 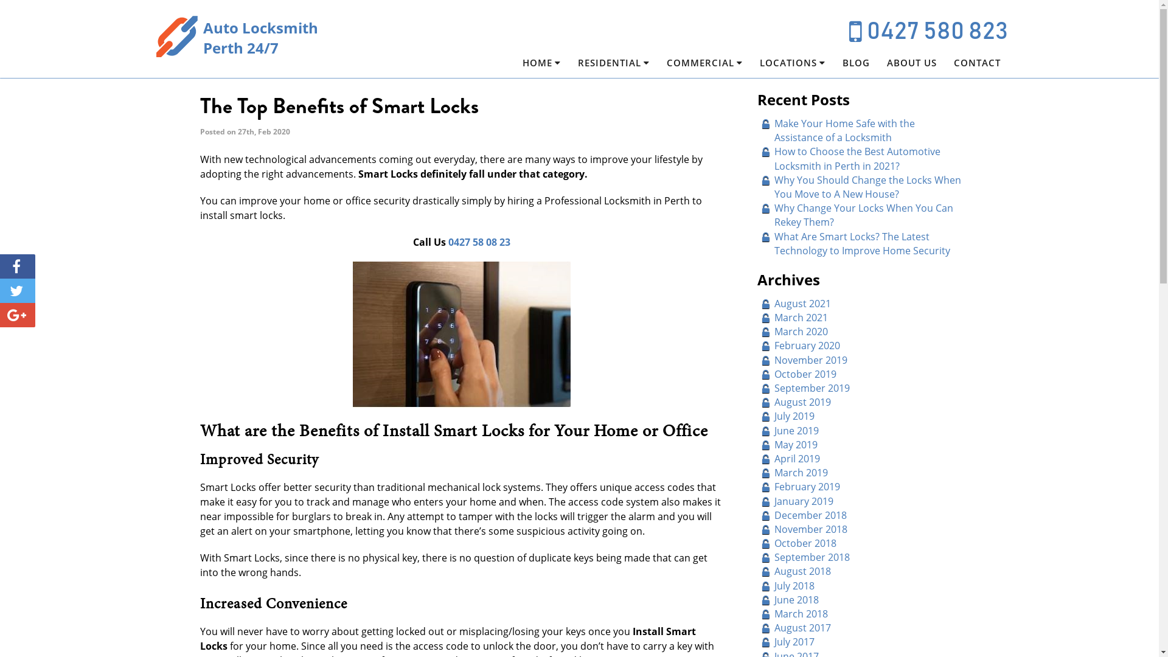 I want to click on June 2018, so click(x=796, y=600).